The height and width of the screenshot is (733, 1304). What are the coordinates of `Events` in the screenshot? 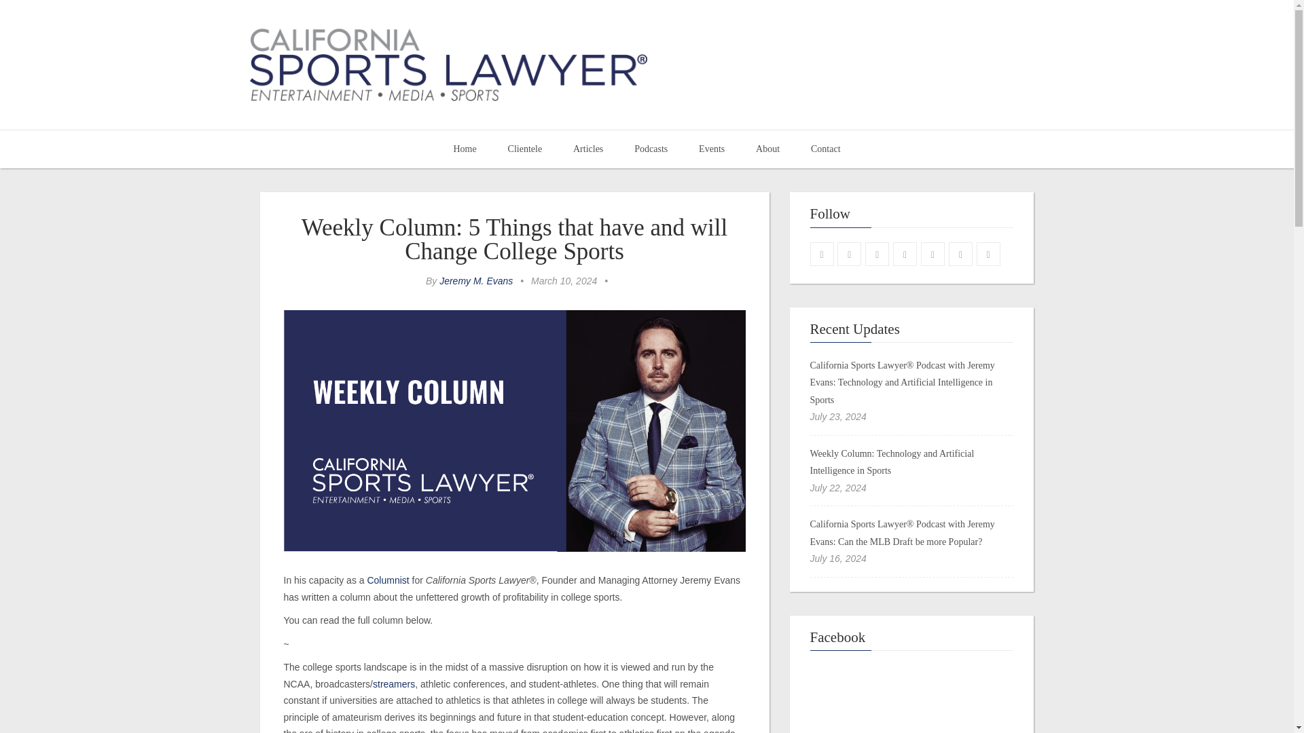 It's located at (712, 149).